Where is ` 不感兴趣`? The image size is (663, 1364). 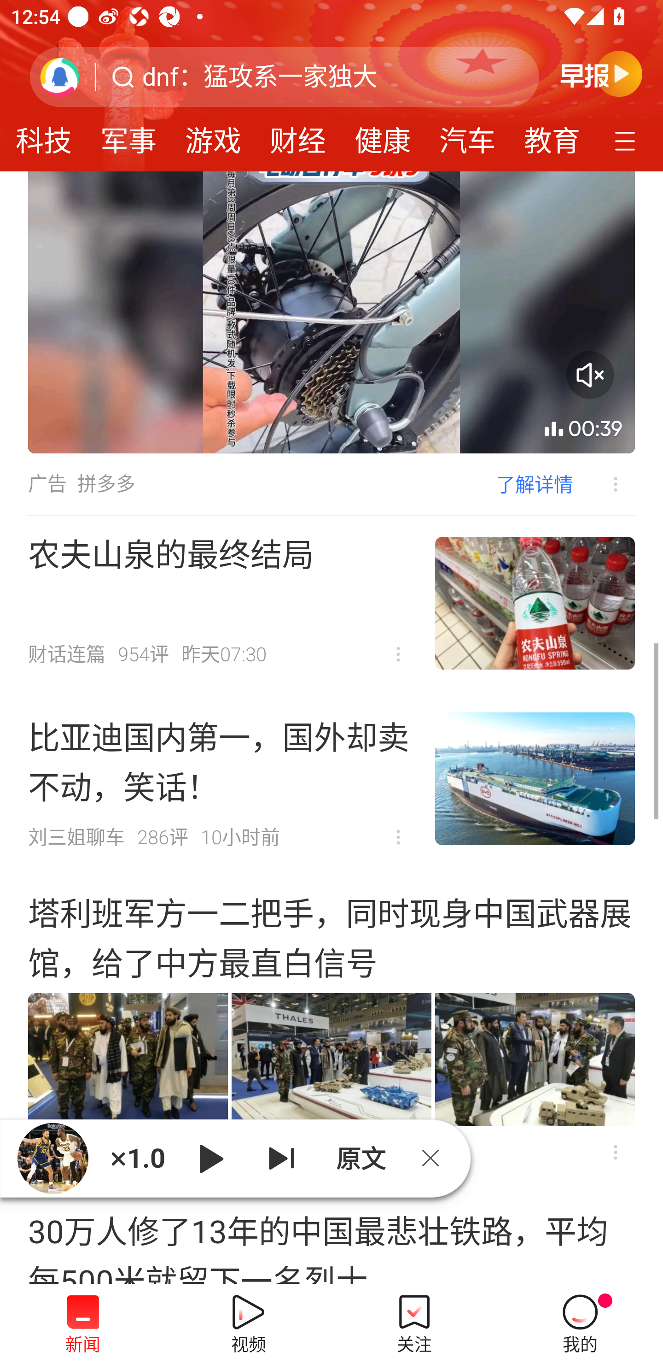
 不感兴趣 is located at coordinates (398, 654).